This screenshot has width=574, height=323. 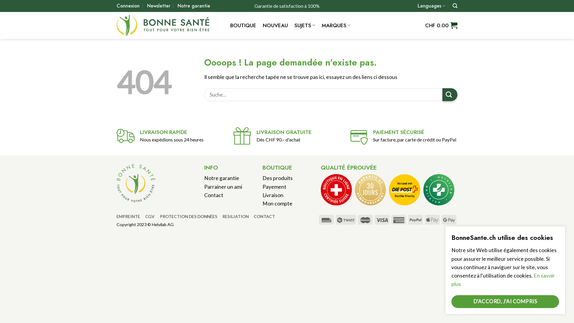 What do you see at coordinates (221, 178) in the screenshot?
I see `Notre garantie` at bounding box center [221, 178].